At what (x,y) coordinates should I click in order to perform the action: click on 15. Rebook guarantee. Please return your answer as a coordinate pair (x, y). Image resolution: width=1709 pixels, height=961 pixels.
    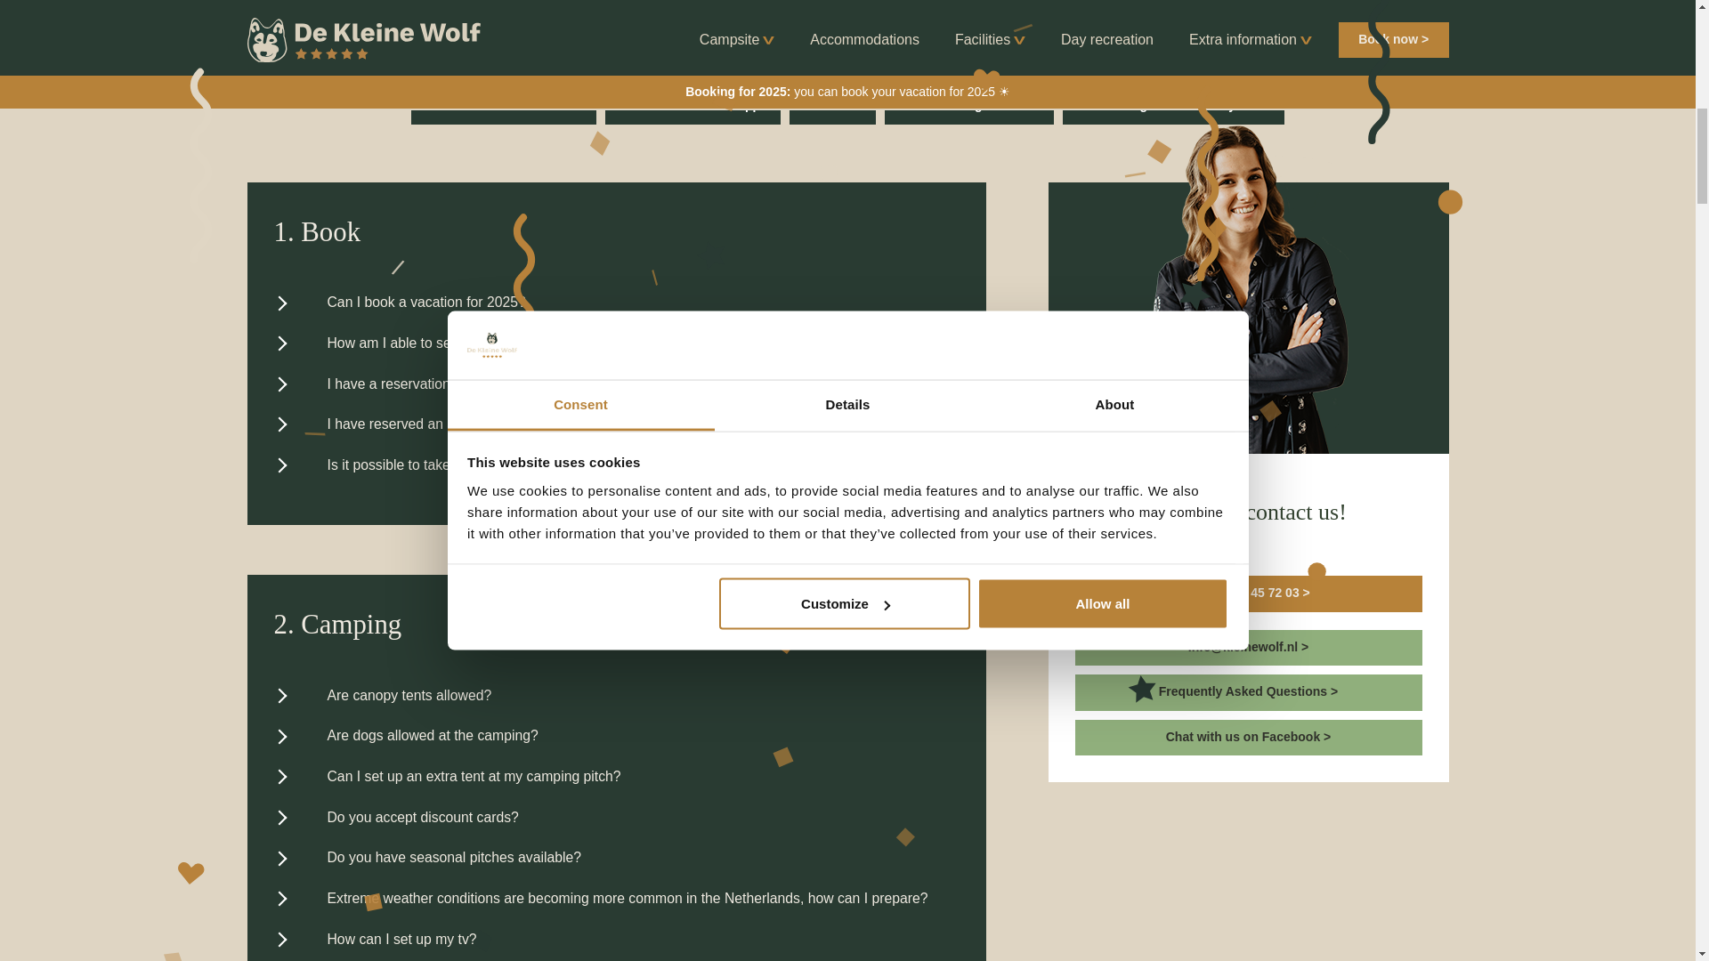
    Looking at the image, I should click on (969, 107).